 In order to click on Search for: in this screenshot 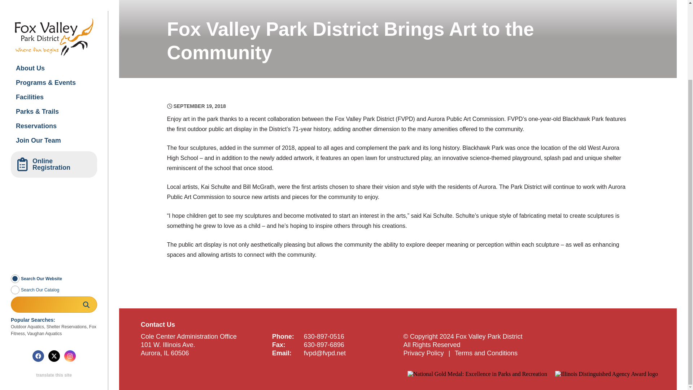, I will do `click(54, 209)`.